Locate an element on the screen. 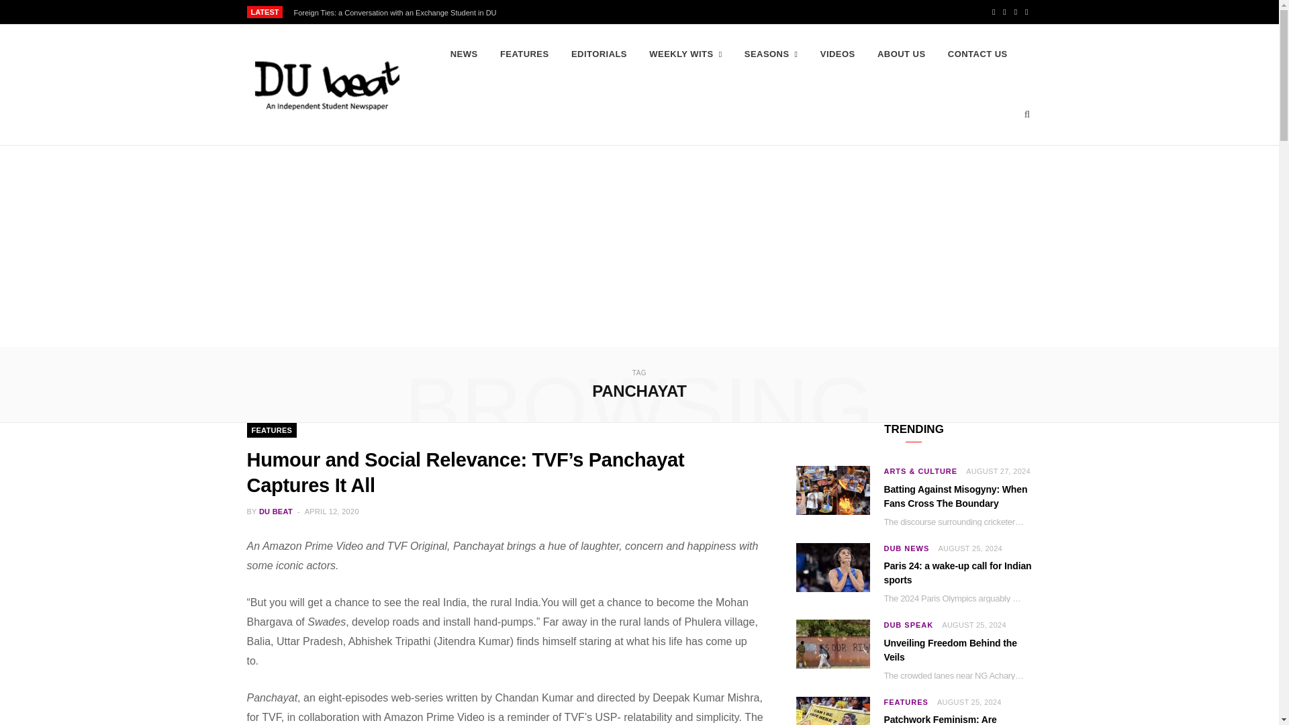  WEEKLY WITS is located at coordinates (685, 54).